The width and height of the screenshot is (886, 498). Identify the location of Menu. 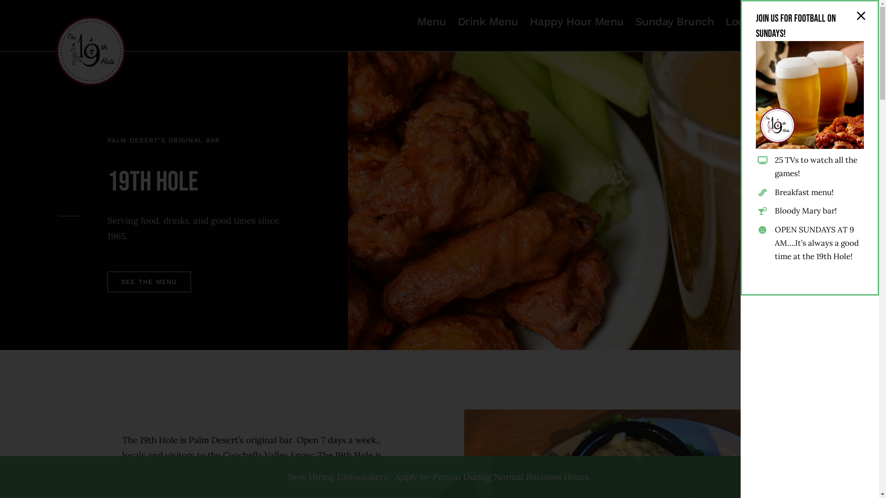
(432, 22).